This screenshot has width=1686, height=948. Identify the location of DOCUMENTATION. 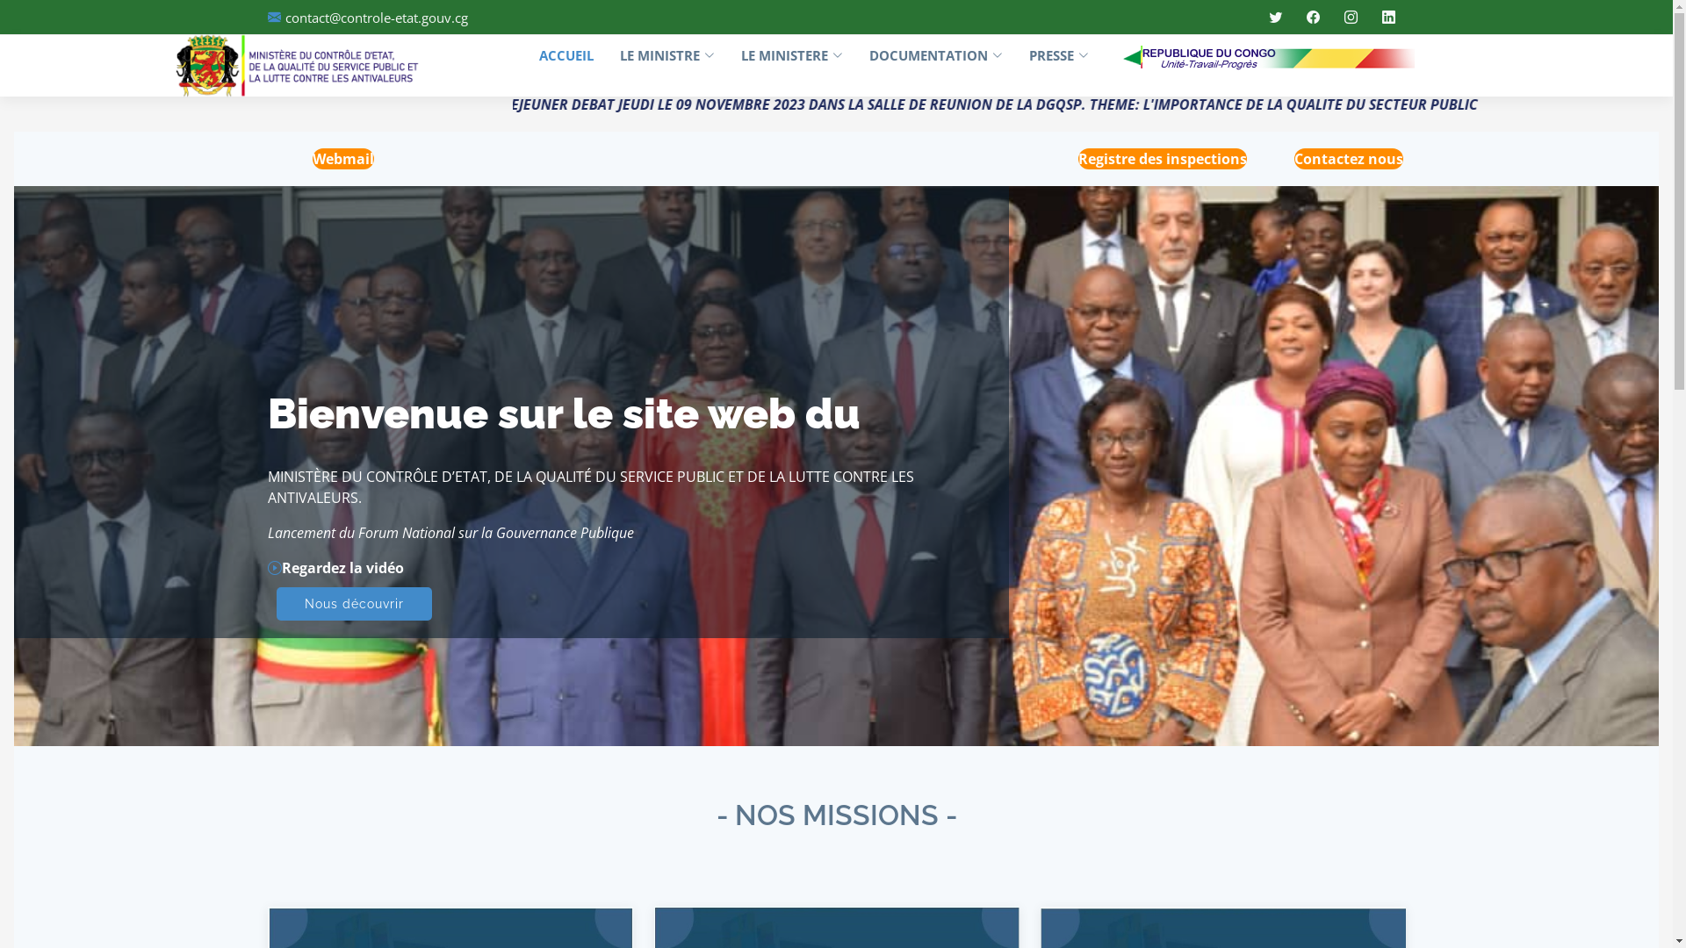
(923, 56).